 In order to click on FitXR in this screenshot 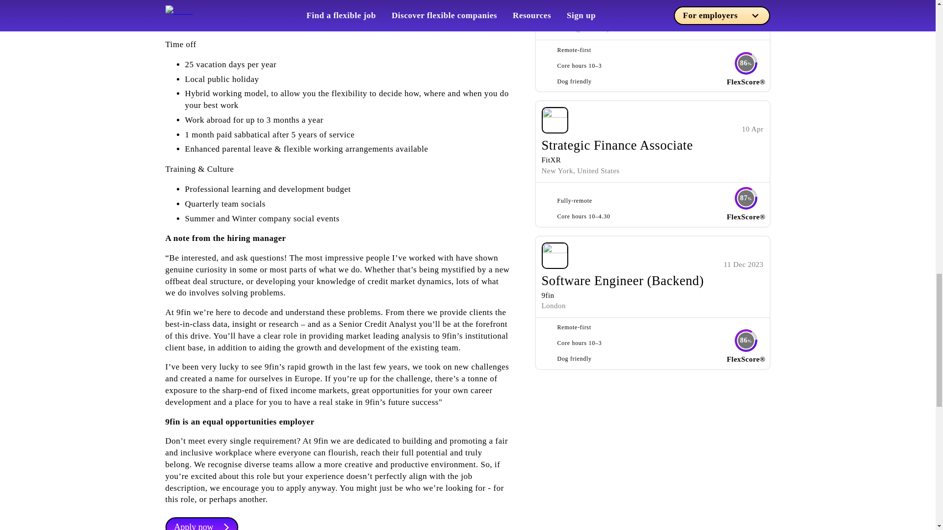, I will do `click(551, 159)`.